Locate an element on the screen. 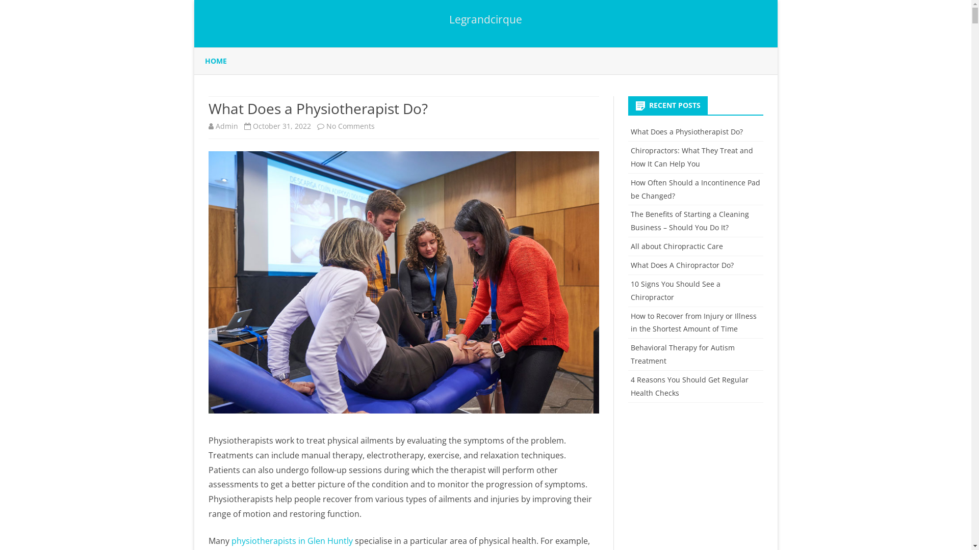 The width and height of the screenshot is (979, 550). Admin is located at coordinates (226, 126).